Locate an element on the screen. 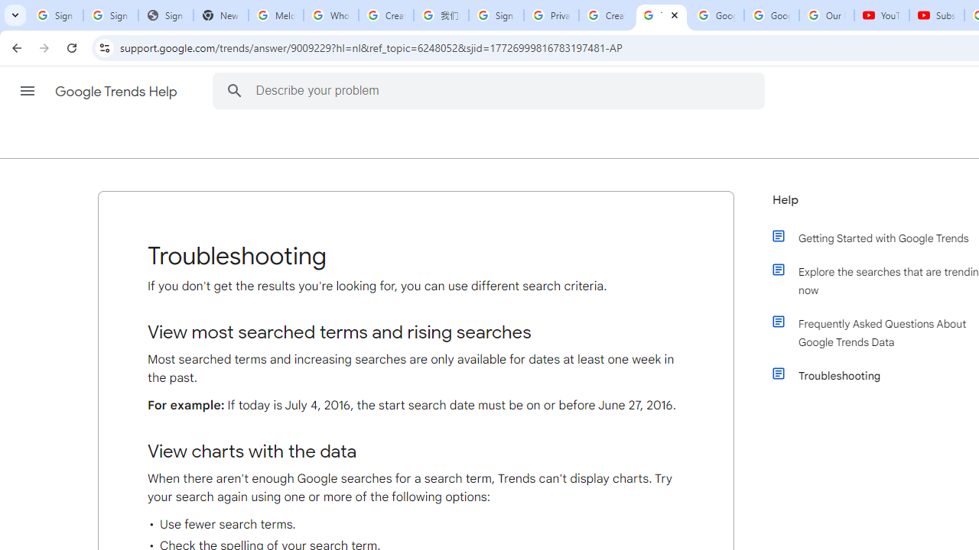  Google Trends Help is located at coordinates (117, 92).